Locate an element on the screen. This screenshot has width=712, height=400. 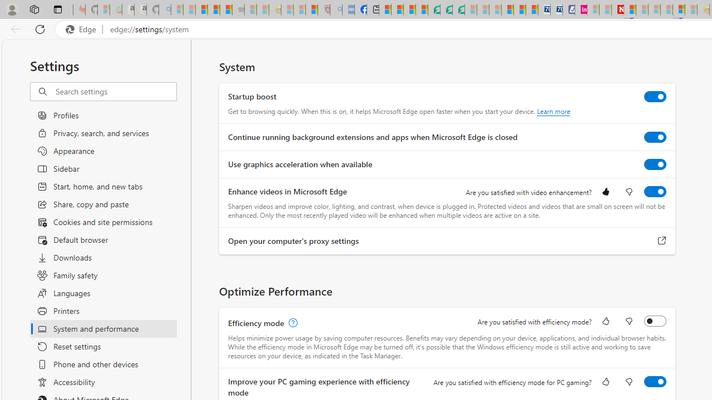
Tab actions menu is located at coordinates (58, 9).